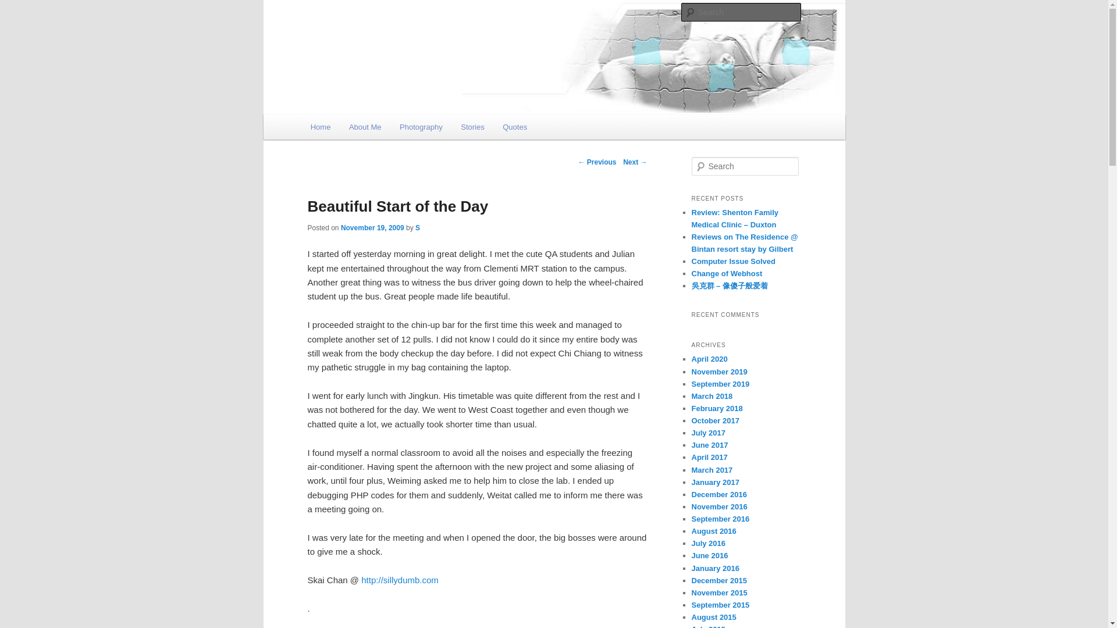 The image size is (1117, 628). What do you see at coordinates (19, 6) in the screenshot?
I see `Search` at bounding box center [19, 6].